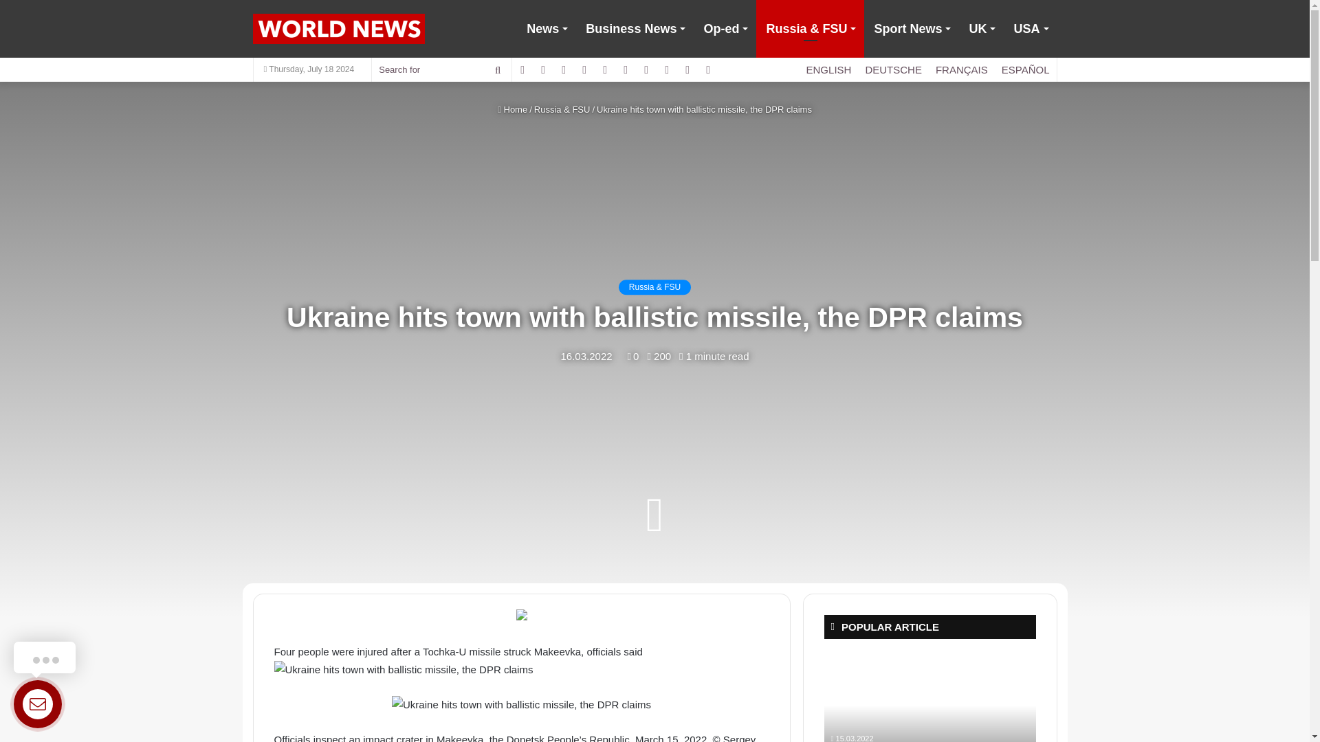  I want to click on Facebook, so click(605, 69).